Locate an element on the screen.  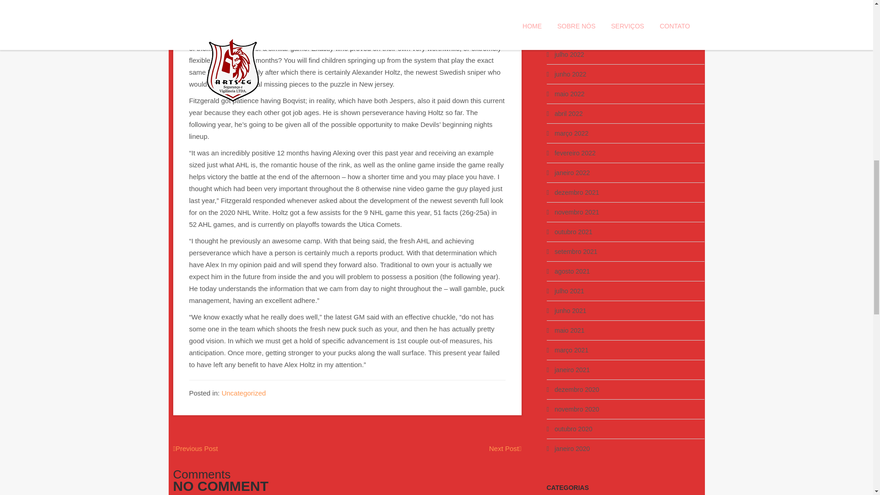
Uncategorized is located at coordinates (243, 393).